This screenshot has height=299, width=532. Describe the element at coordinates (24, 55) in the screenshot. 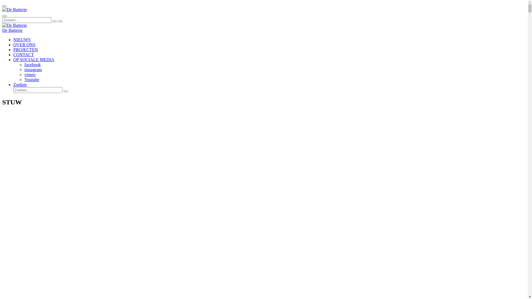

I see `CONTACT` at that location.